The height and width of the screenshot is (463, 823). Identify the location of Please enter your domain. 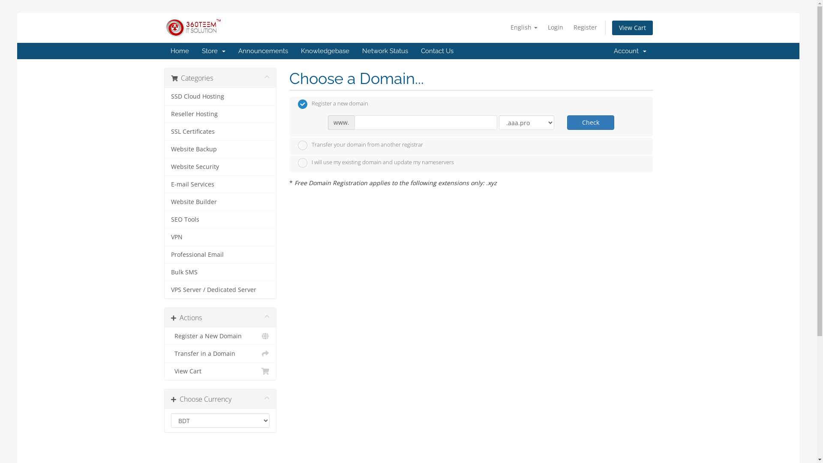
(426, 123).